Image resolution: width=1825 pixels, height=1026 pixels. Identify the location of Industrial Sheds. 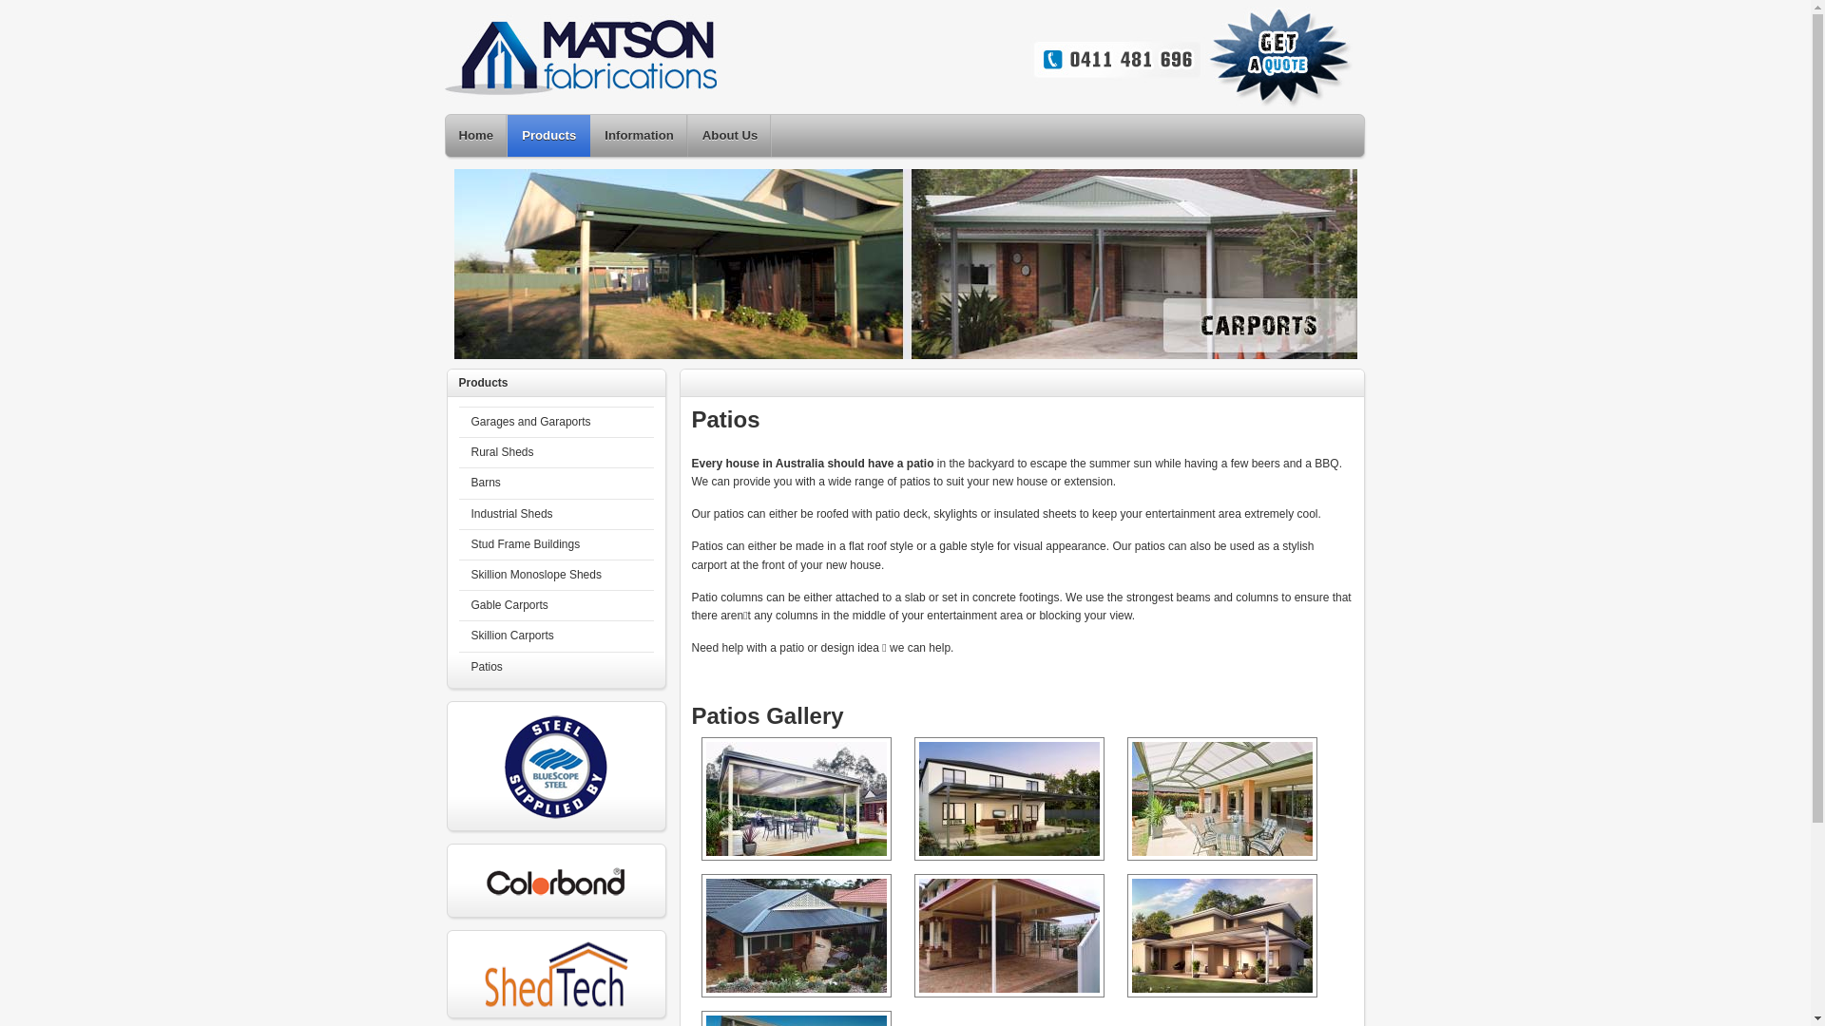
(555, 515).